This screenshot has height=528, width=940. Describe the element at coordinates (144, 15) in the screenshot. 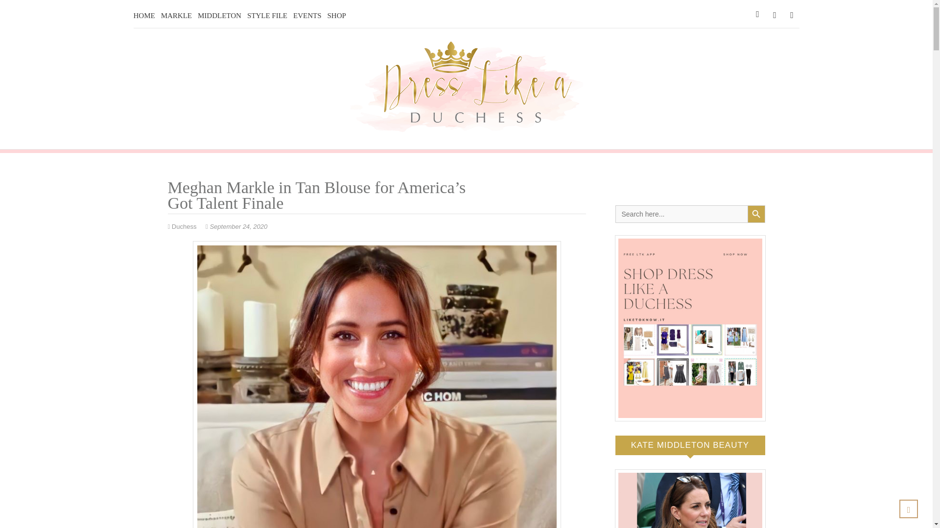

I see `HOME` at that location.